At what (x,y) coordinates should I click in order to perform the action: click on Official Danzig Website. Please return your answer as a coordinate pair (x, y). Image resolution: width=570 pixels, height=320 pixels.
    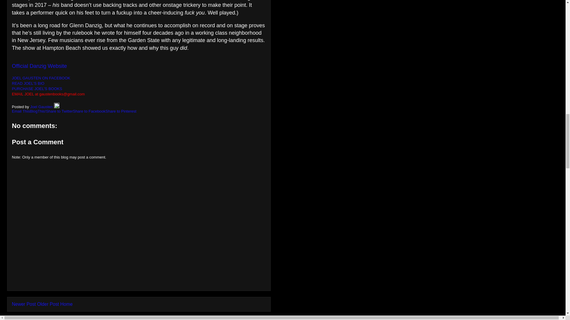
    Looking at the image, I should click on (39, 66).